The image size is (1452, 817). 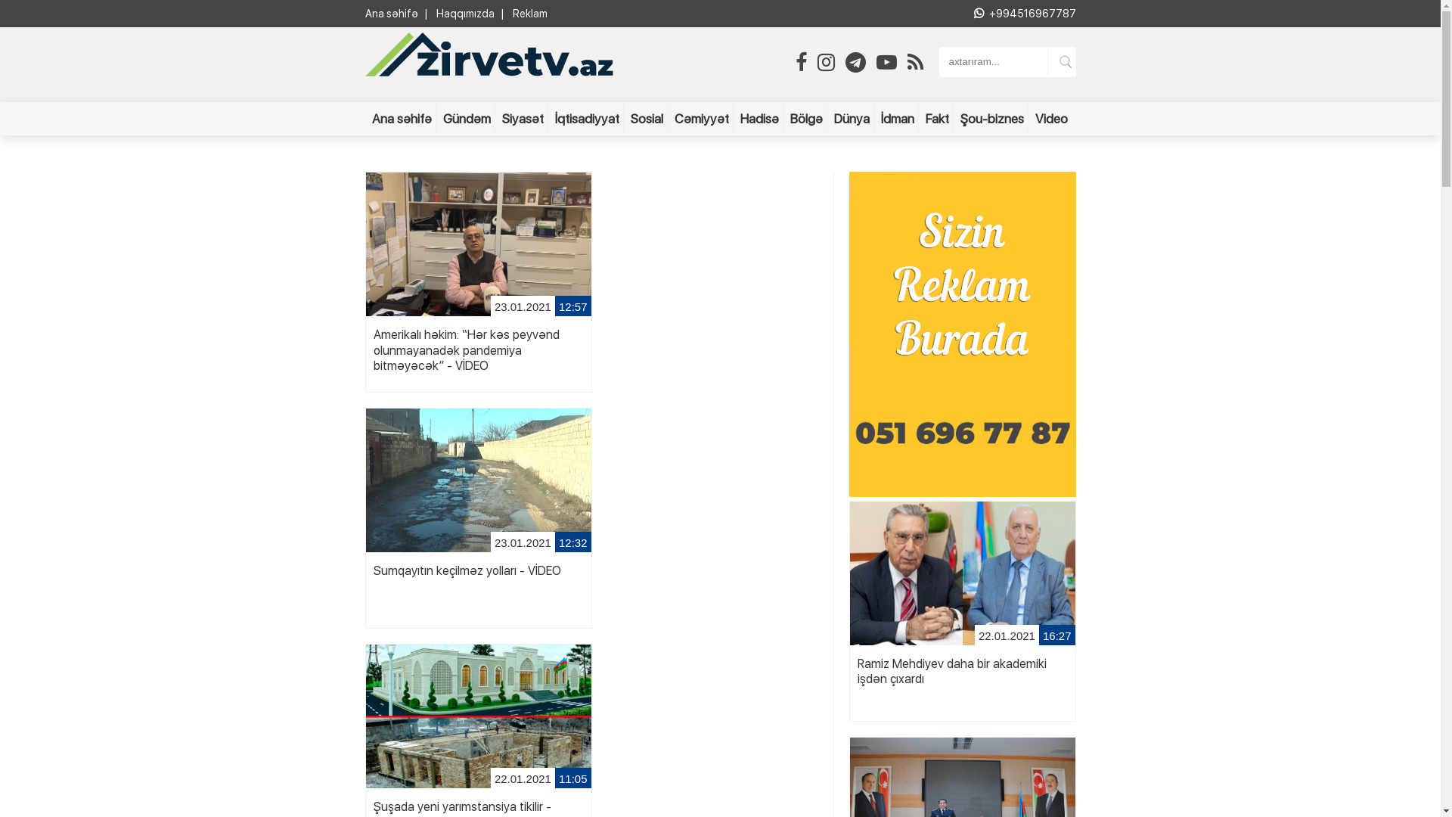 What do you see at coordinates (647, 119) in the screenshot?
I see `Sosial` at bounding box center [647, 119].